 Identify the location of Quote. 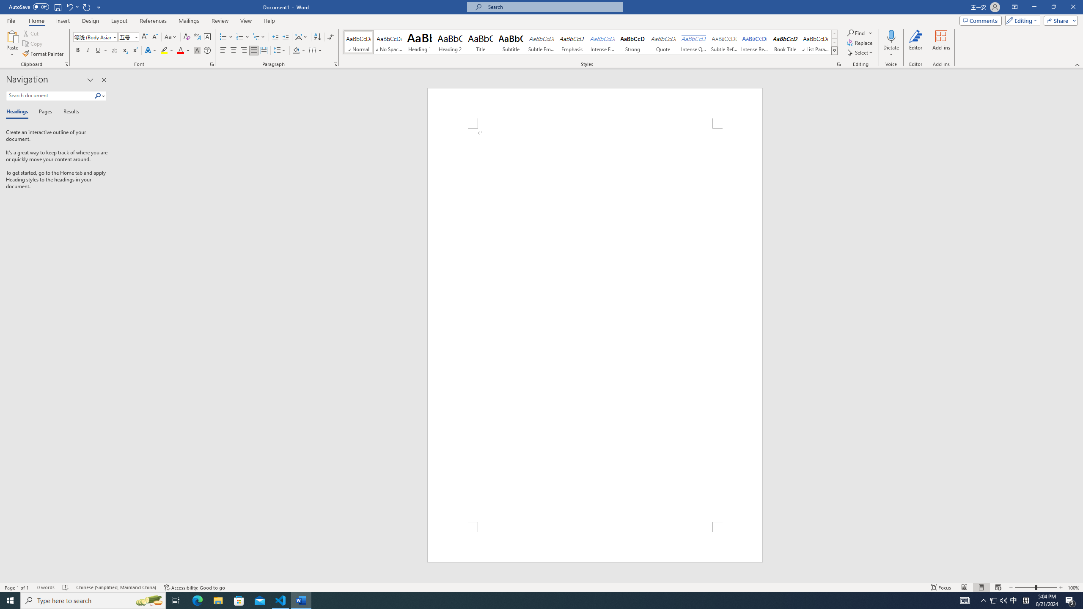
(663, 42).